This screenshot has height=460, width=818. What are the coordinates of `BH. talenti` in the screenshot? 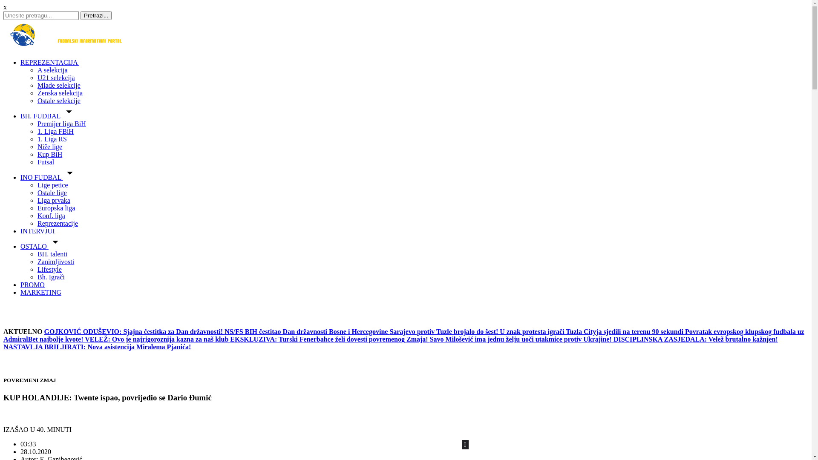 It's located at (52, 254).